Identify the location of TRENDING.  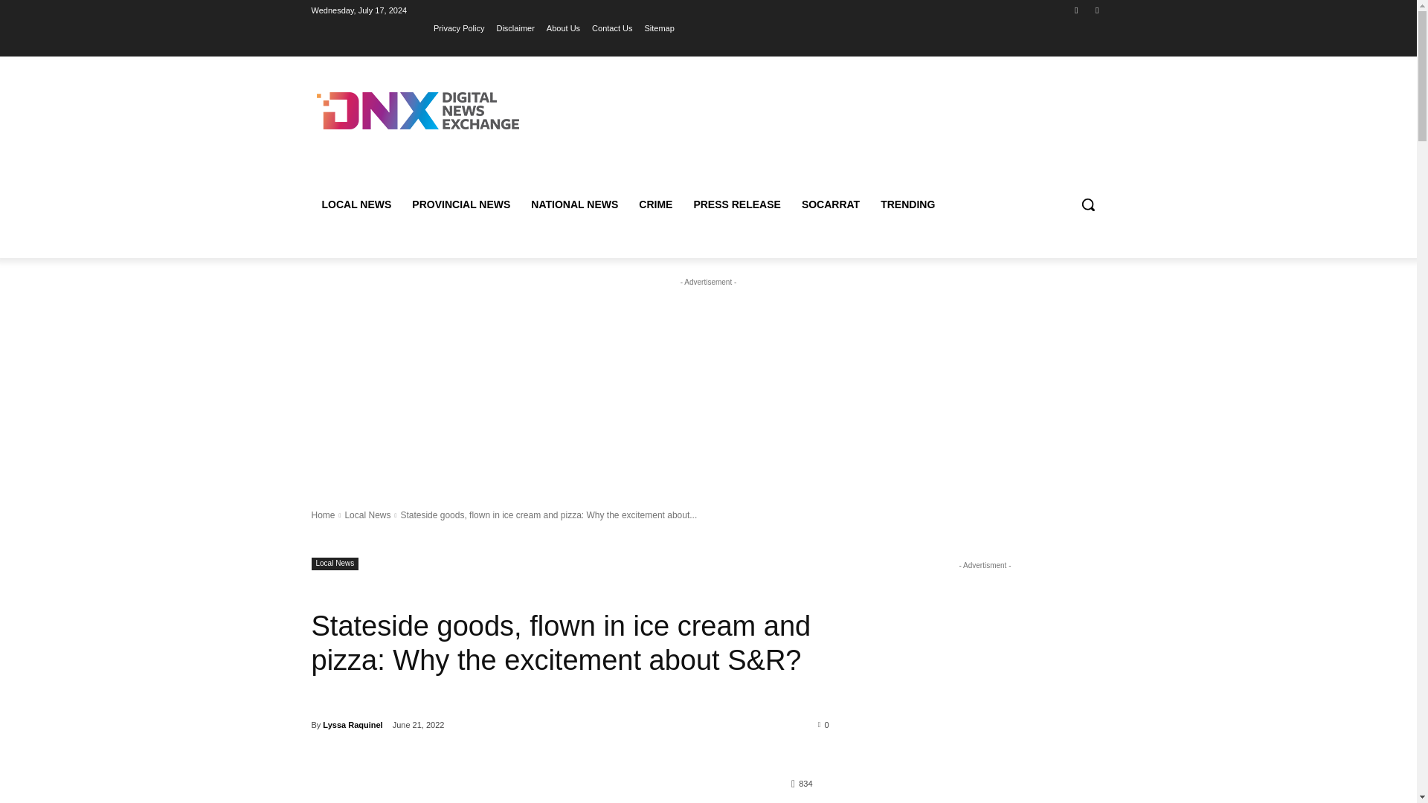
(907, 204).